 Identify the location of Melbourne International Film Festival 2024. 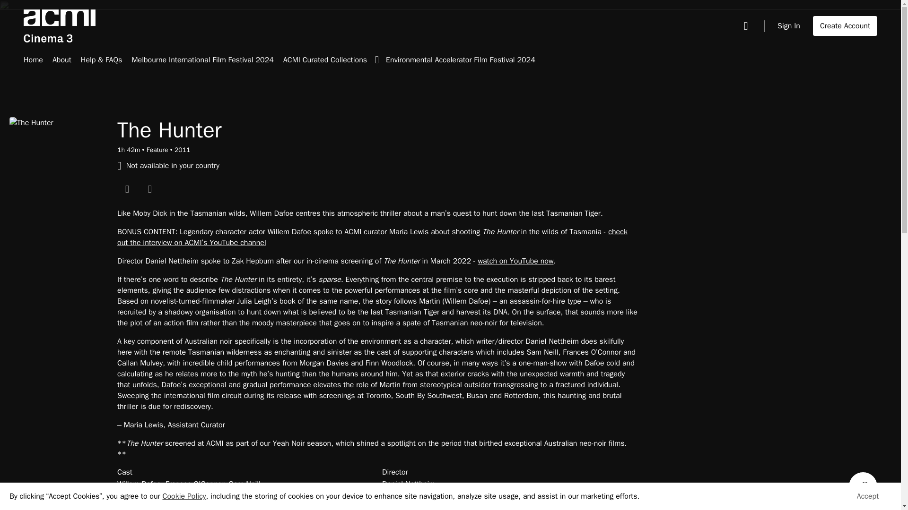
(202, 60).